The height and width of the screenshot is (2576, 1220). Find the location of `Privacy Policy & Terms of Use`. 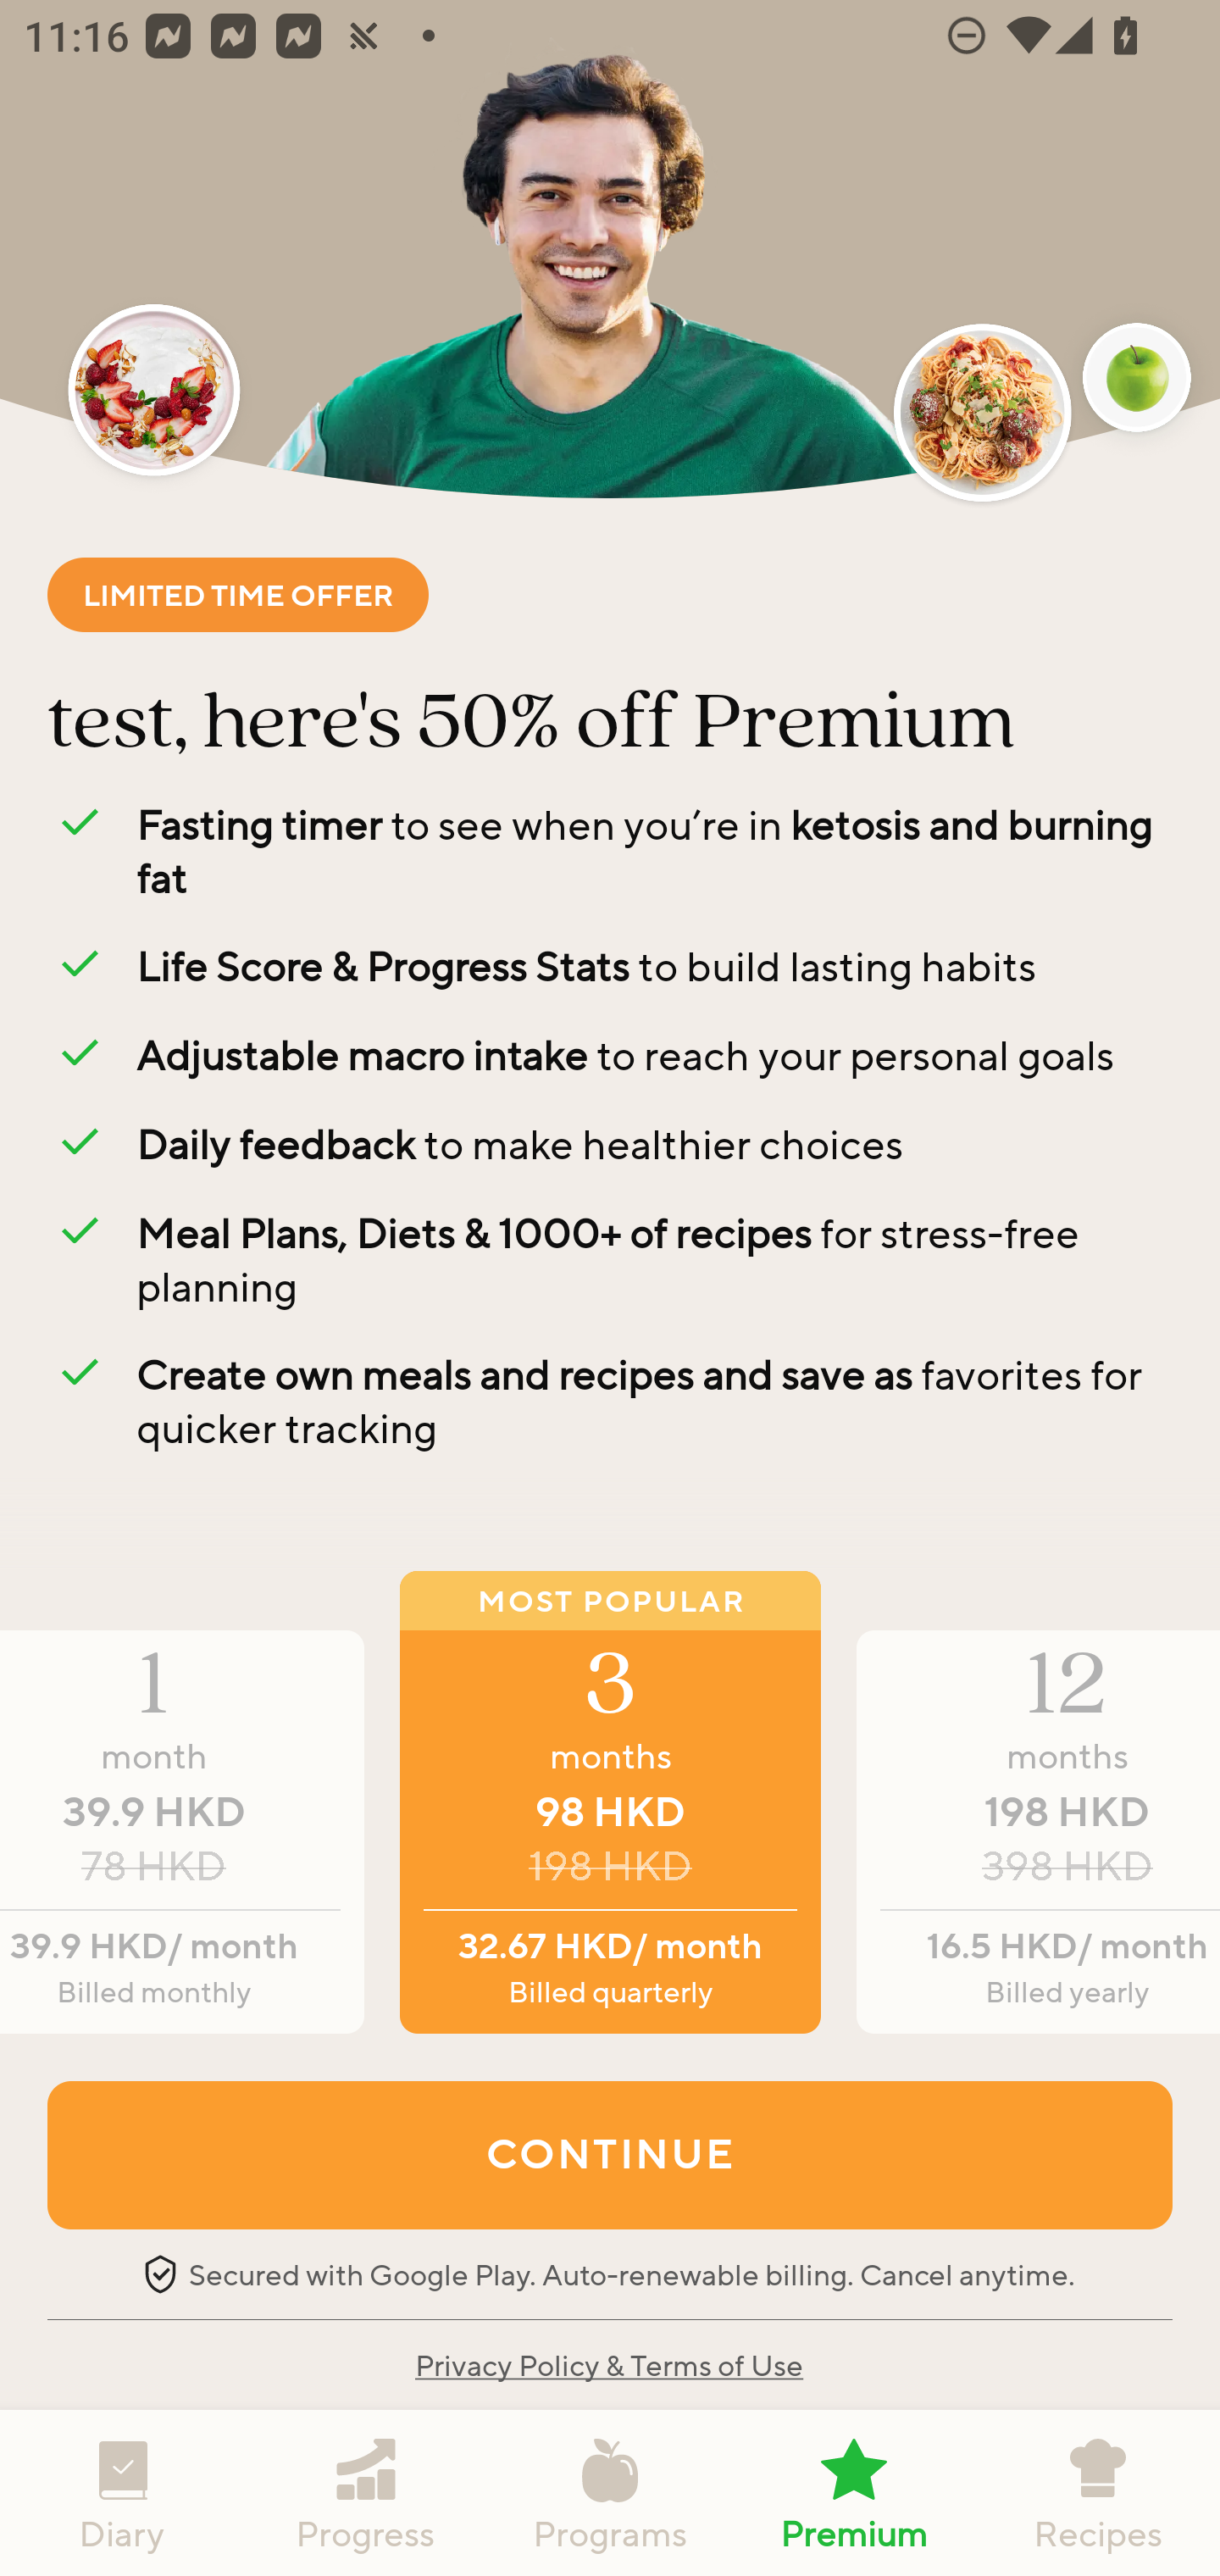

Privacy Policy & Terms of Use is located at coordinates (608, 2364).